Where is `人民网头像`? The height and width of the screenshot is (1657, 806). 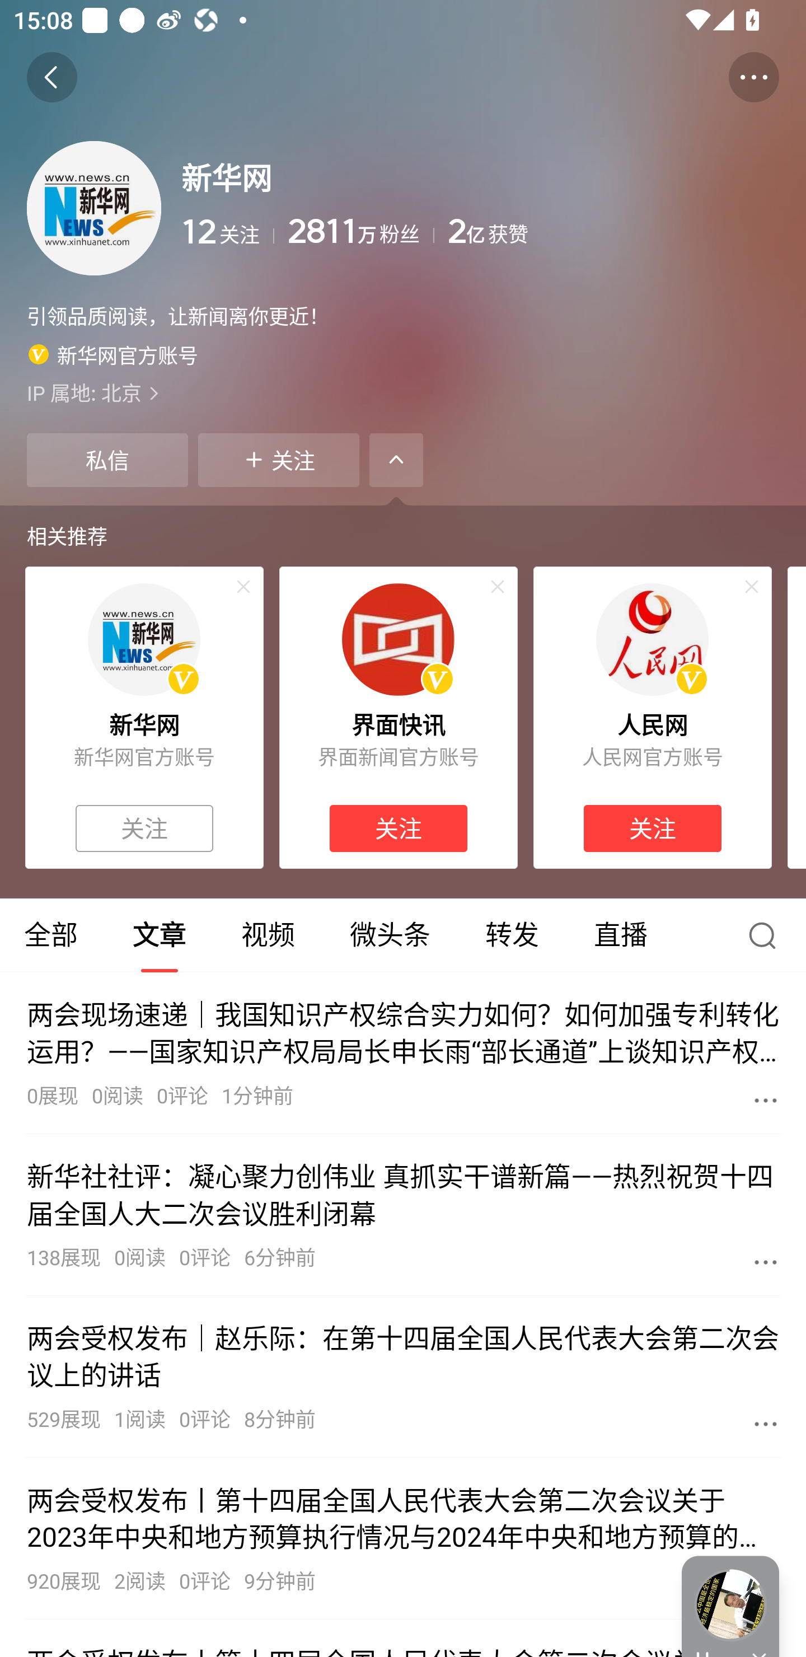
人民网头像 is located at coordinates (652, 639).